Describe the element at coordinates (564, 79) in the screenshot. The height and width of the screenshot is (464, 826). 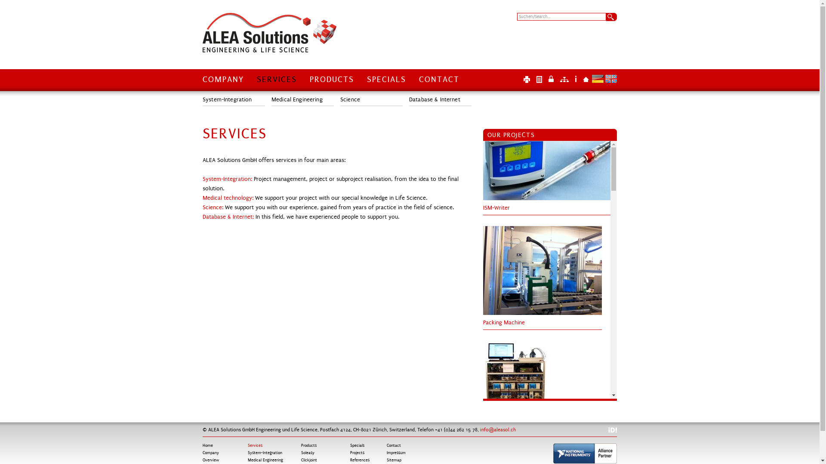
I see `Sitemap` at that location.